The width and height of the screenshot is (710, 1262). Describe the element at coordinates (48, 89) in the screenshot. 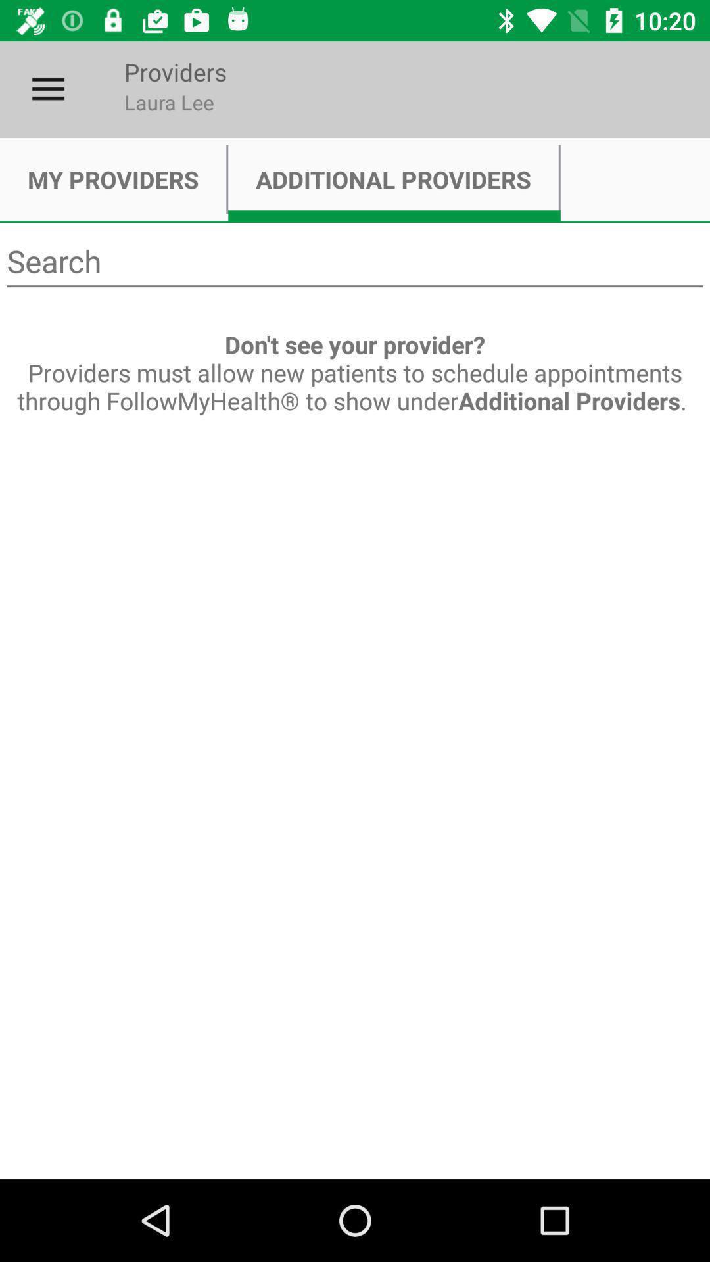

I see `turn off item to the left of the providers` at that location.